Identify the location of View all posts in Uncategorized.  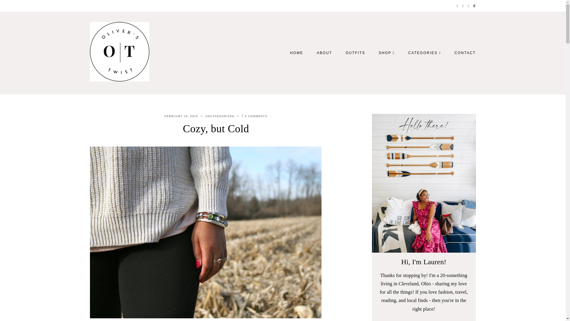
(220, 116).